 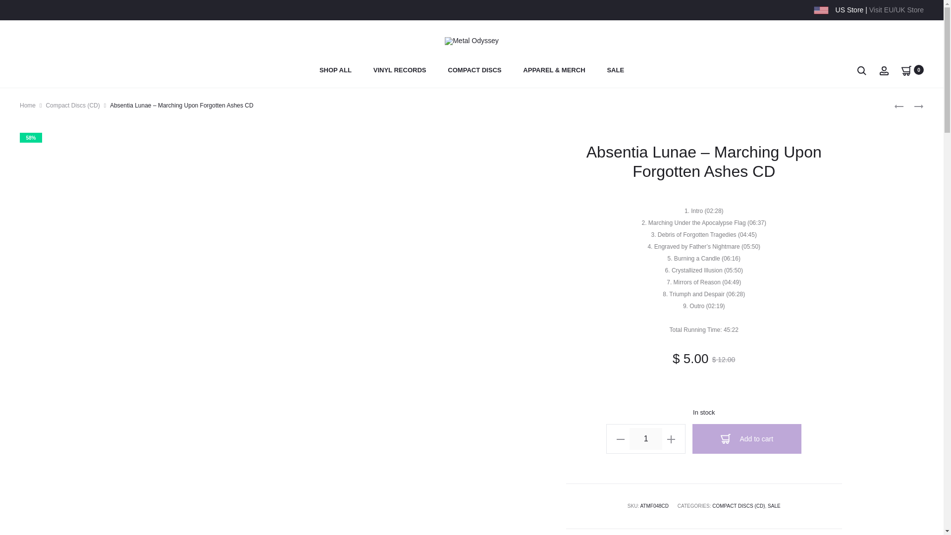 What do you see at coordinates (646, 439) in the screenshot?
I see `Qty` at bounding box center [646, 439].